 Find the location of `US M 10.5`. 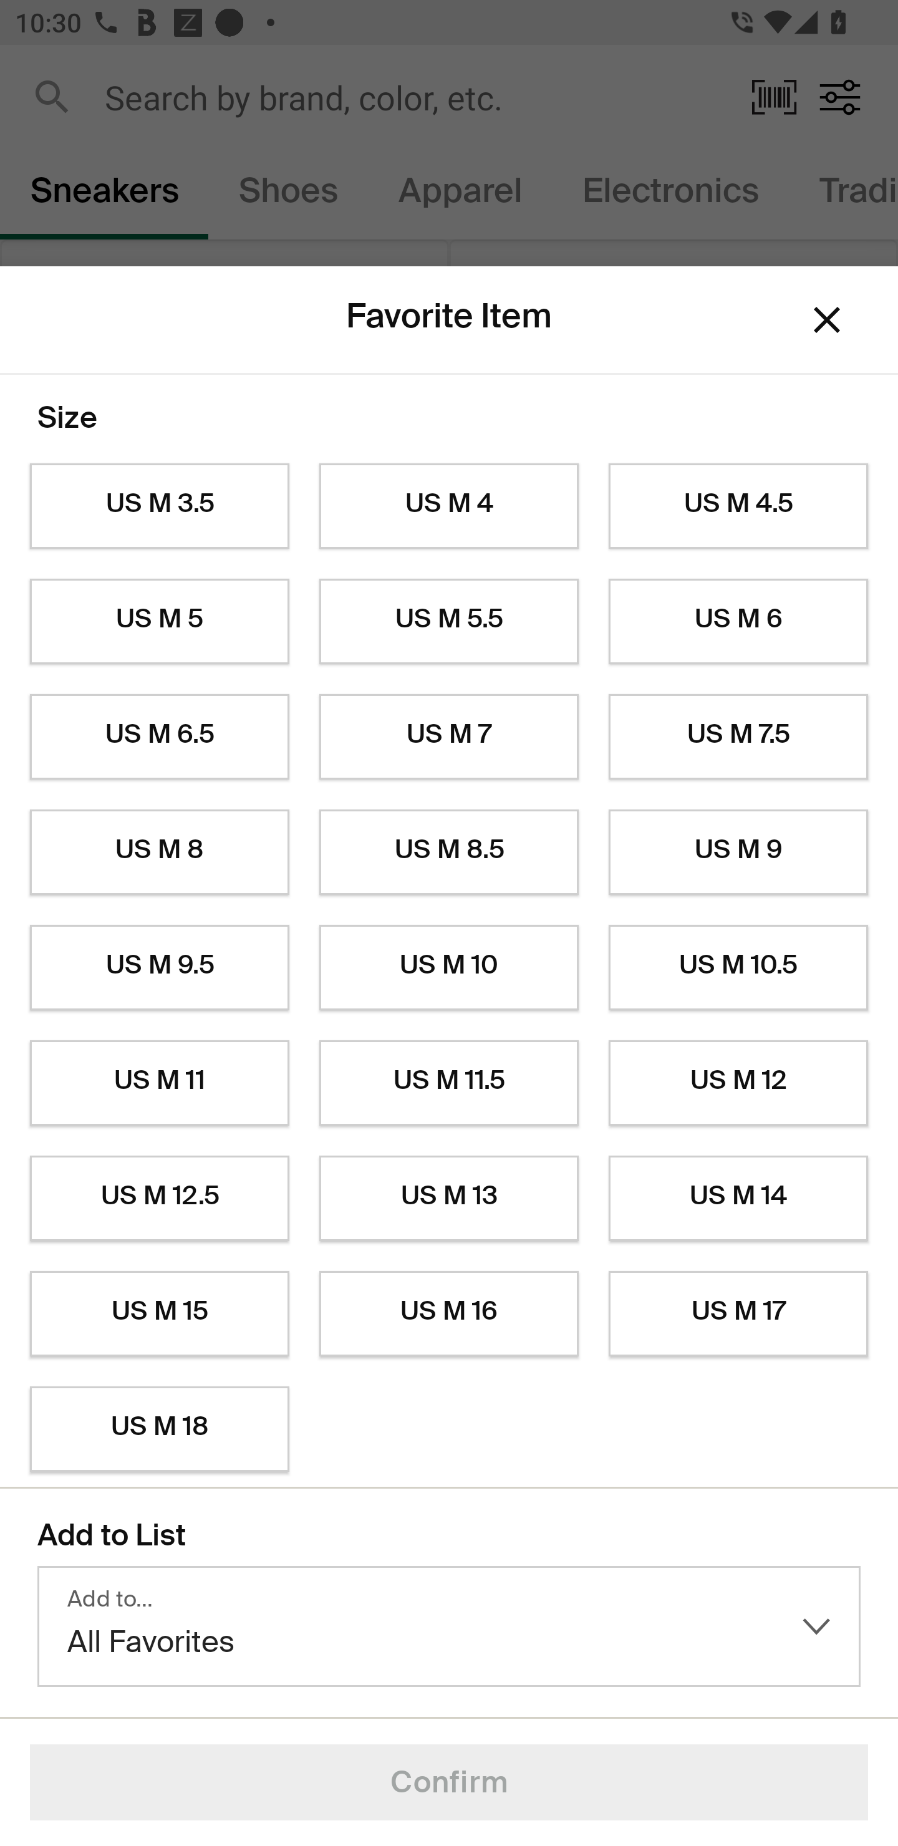

US M 10.5 is located at coordinates (738, 968).